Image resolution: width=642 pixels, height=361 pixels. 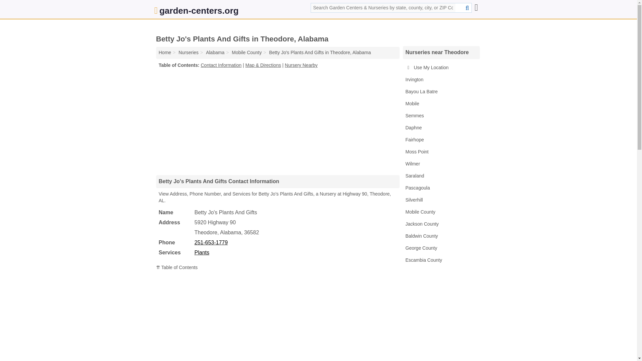 I want to click on 251-653-1779, so click(x=211, y=243).